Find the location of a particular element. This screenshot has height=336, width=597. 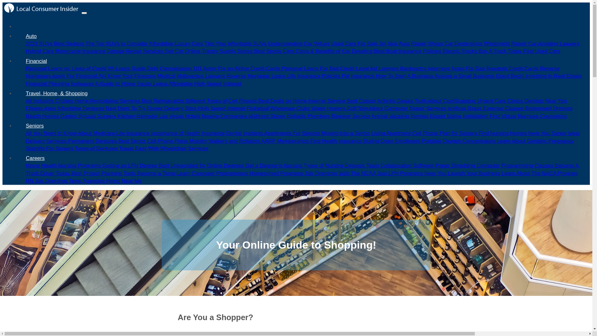

Used Cars For Sale is located at coordinates (355, 44).